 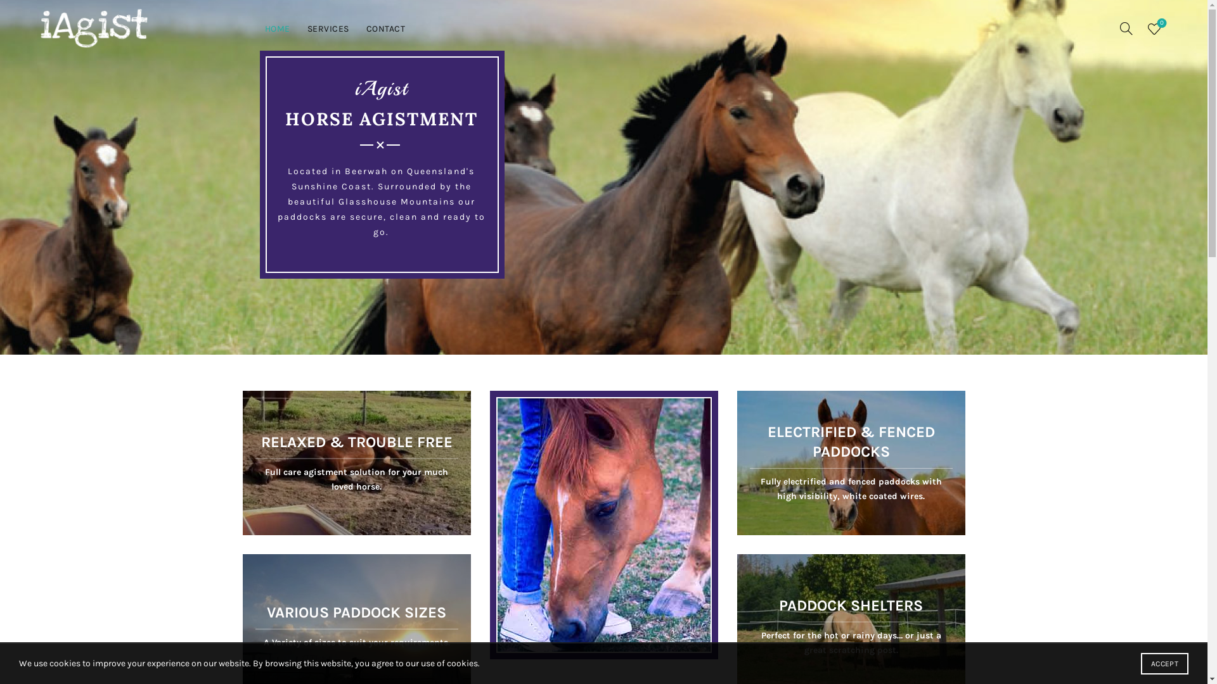 I want to click on Wishlist
0, so click(x=1154, y=28).